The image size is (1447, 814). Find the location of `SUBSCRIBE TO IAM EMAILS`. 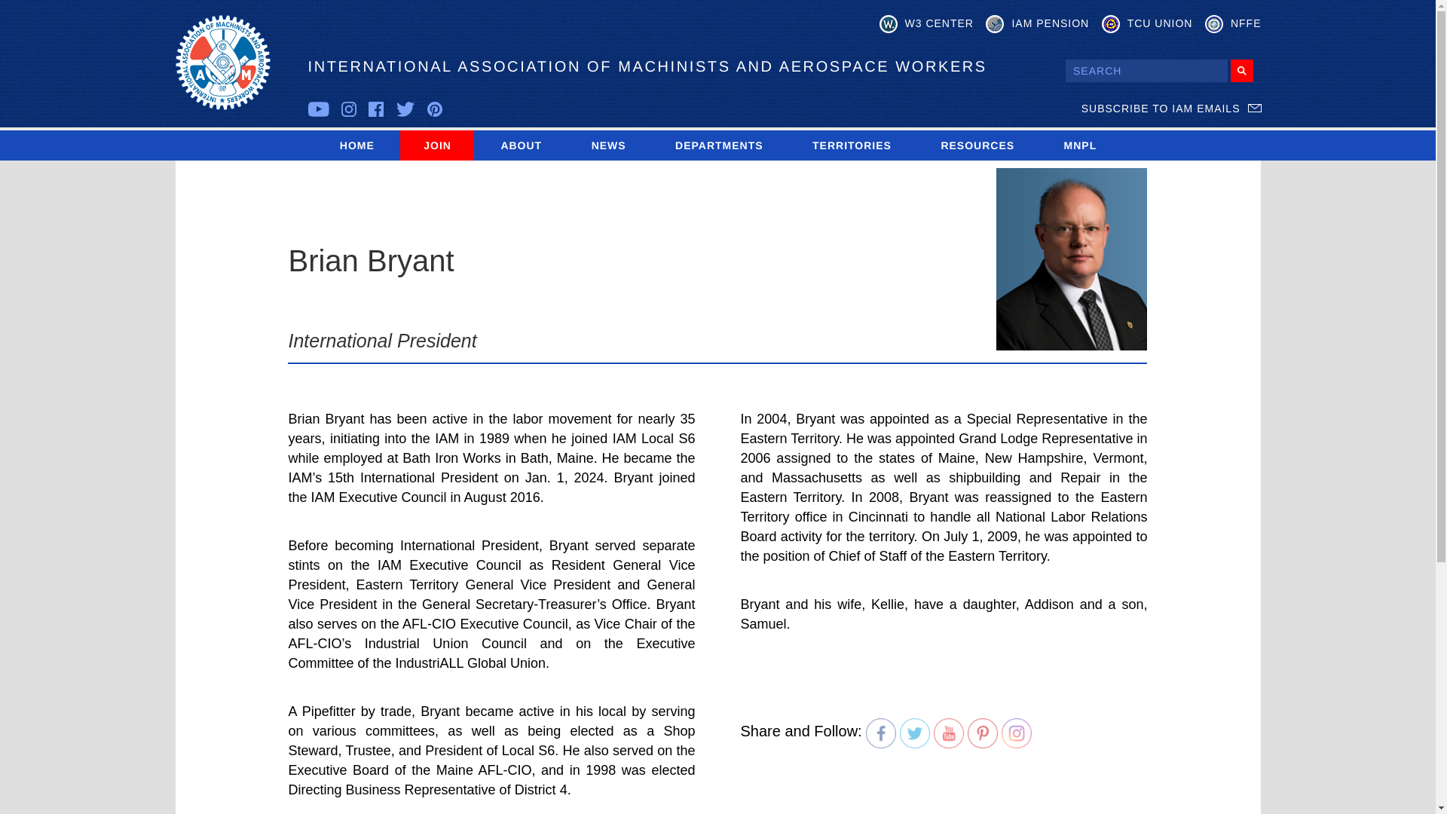

SUBSCRIBE TO IAM EMAILS is located at coordinates (1171, 109).